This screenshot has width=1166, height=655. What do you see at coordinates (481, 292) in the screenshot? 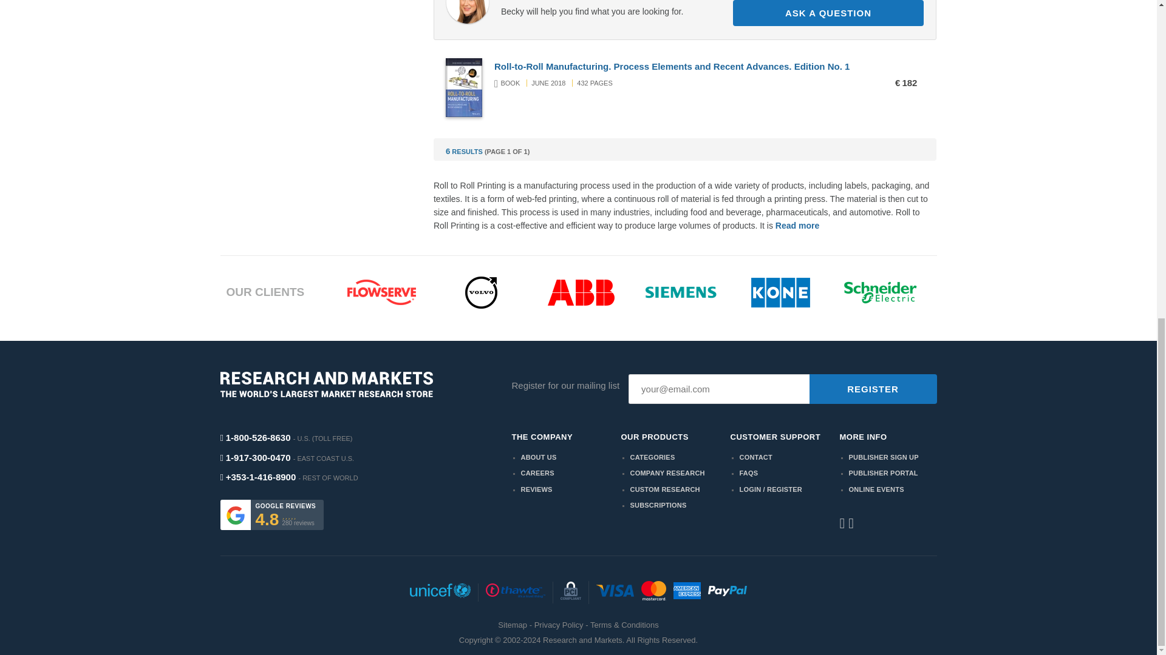
I see `Volvo Car Corporation` at bounding box center [481, 292].